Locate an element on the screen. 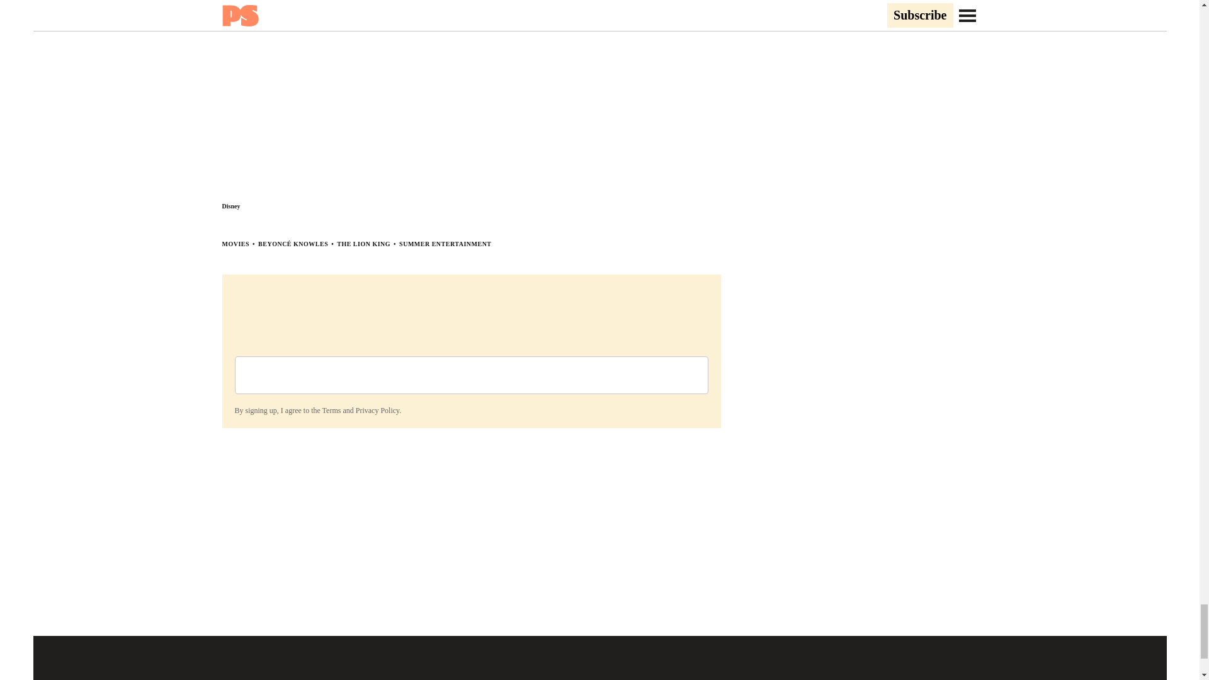  Terms is located at coordinates (331, 410).